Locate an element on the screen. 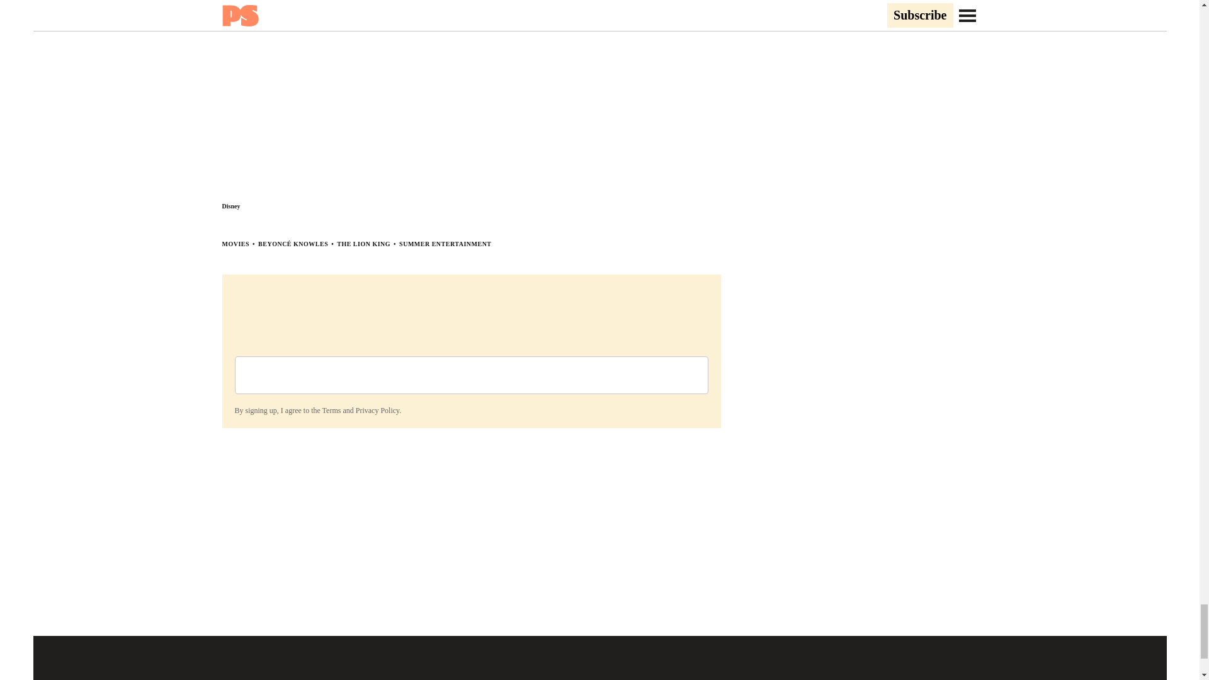  Terms is located at coordinates (331, 410).